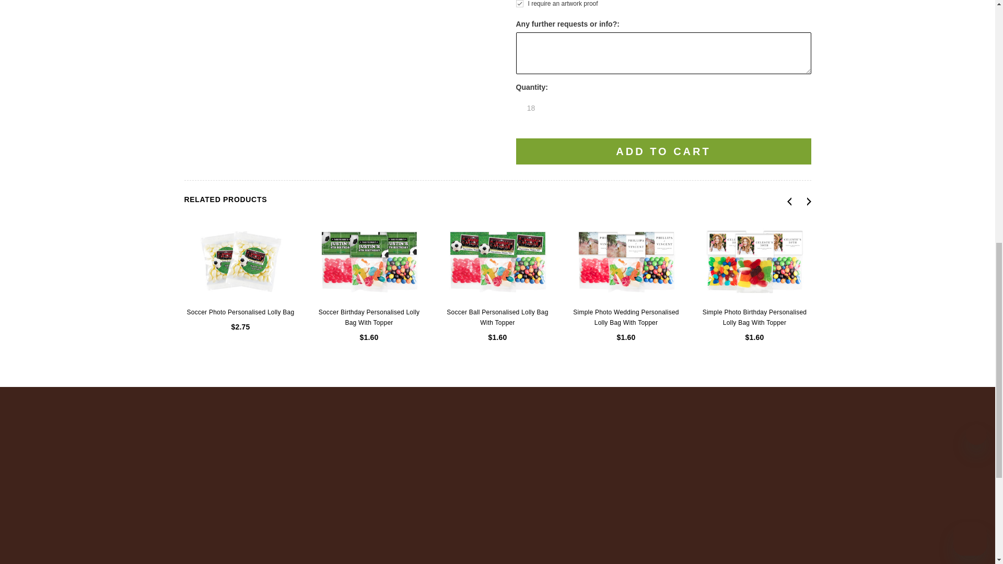 The width and height of the screenshot is (1003, 564). What do you see at coordinates (531, 108) in the screenshot?
I see `18` at bounding box center [531, 108].